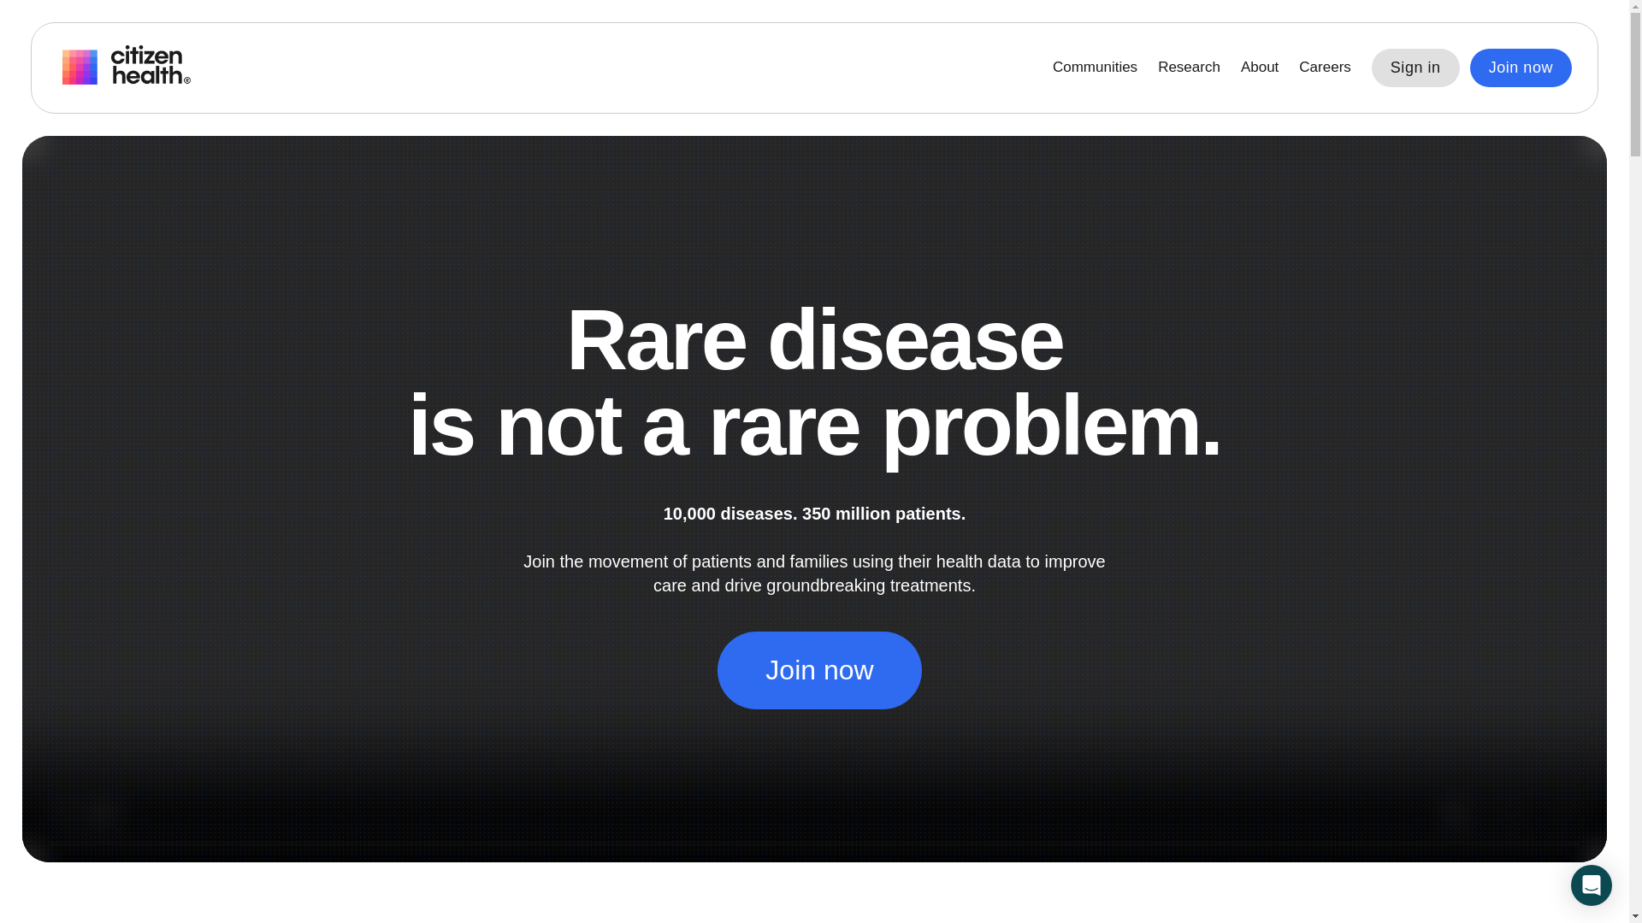 The image size is (1642, 923). Describe the element at coordinates (1095, 67) in the screenshot. I see `Communities` at that location.